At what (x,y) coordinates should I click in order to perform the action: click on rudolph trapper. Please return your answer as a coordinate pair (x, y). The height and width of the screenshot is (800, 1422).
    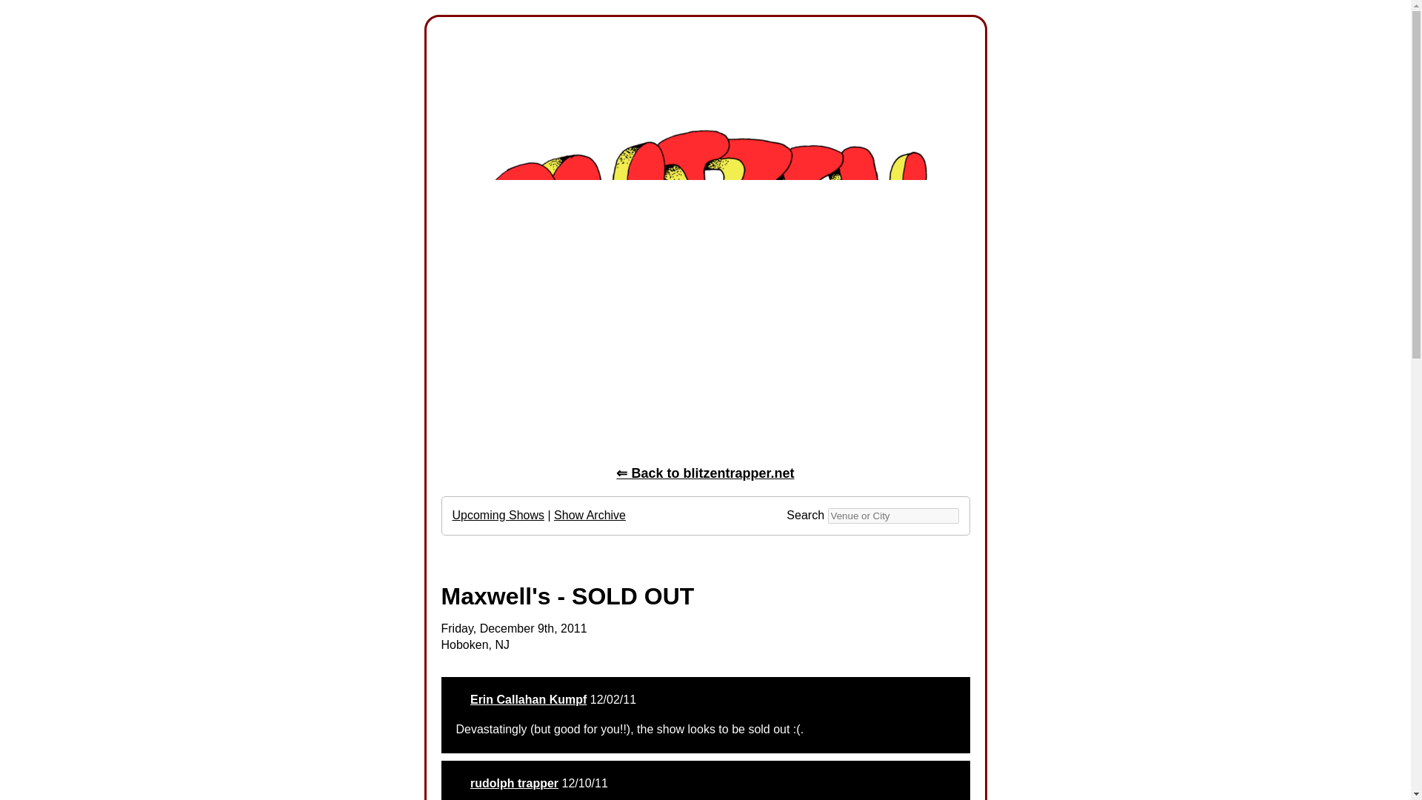
    Looking at the image, I should click on (514, 782).